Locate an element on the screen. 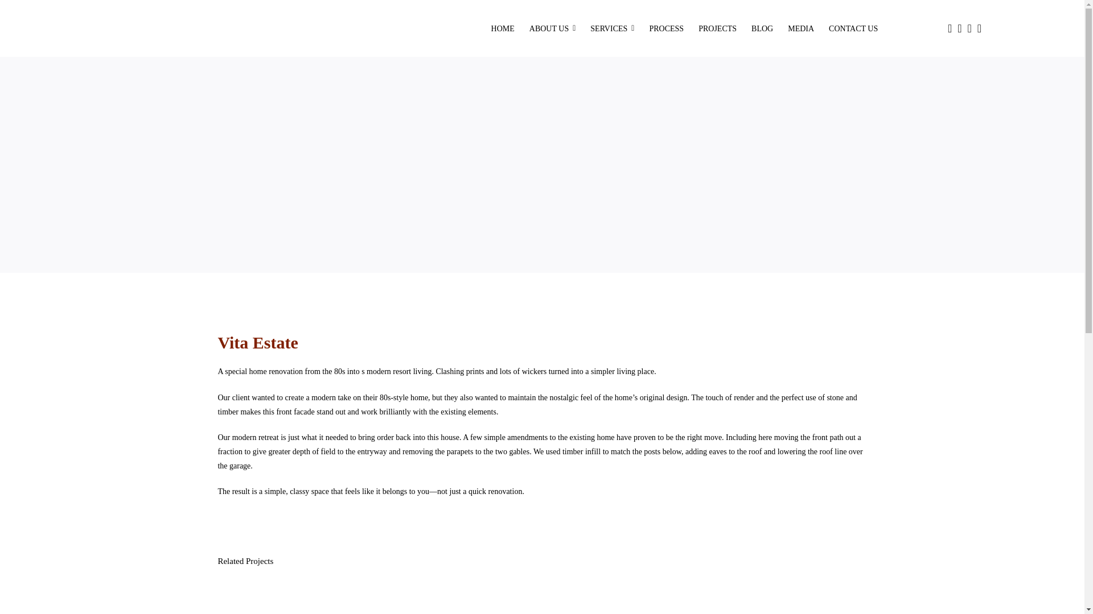 This screenshot has width=1093, height=614. MEDIA is located at coordinates (800, 28).